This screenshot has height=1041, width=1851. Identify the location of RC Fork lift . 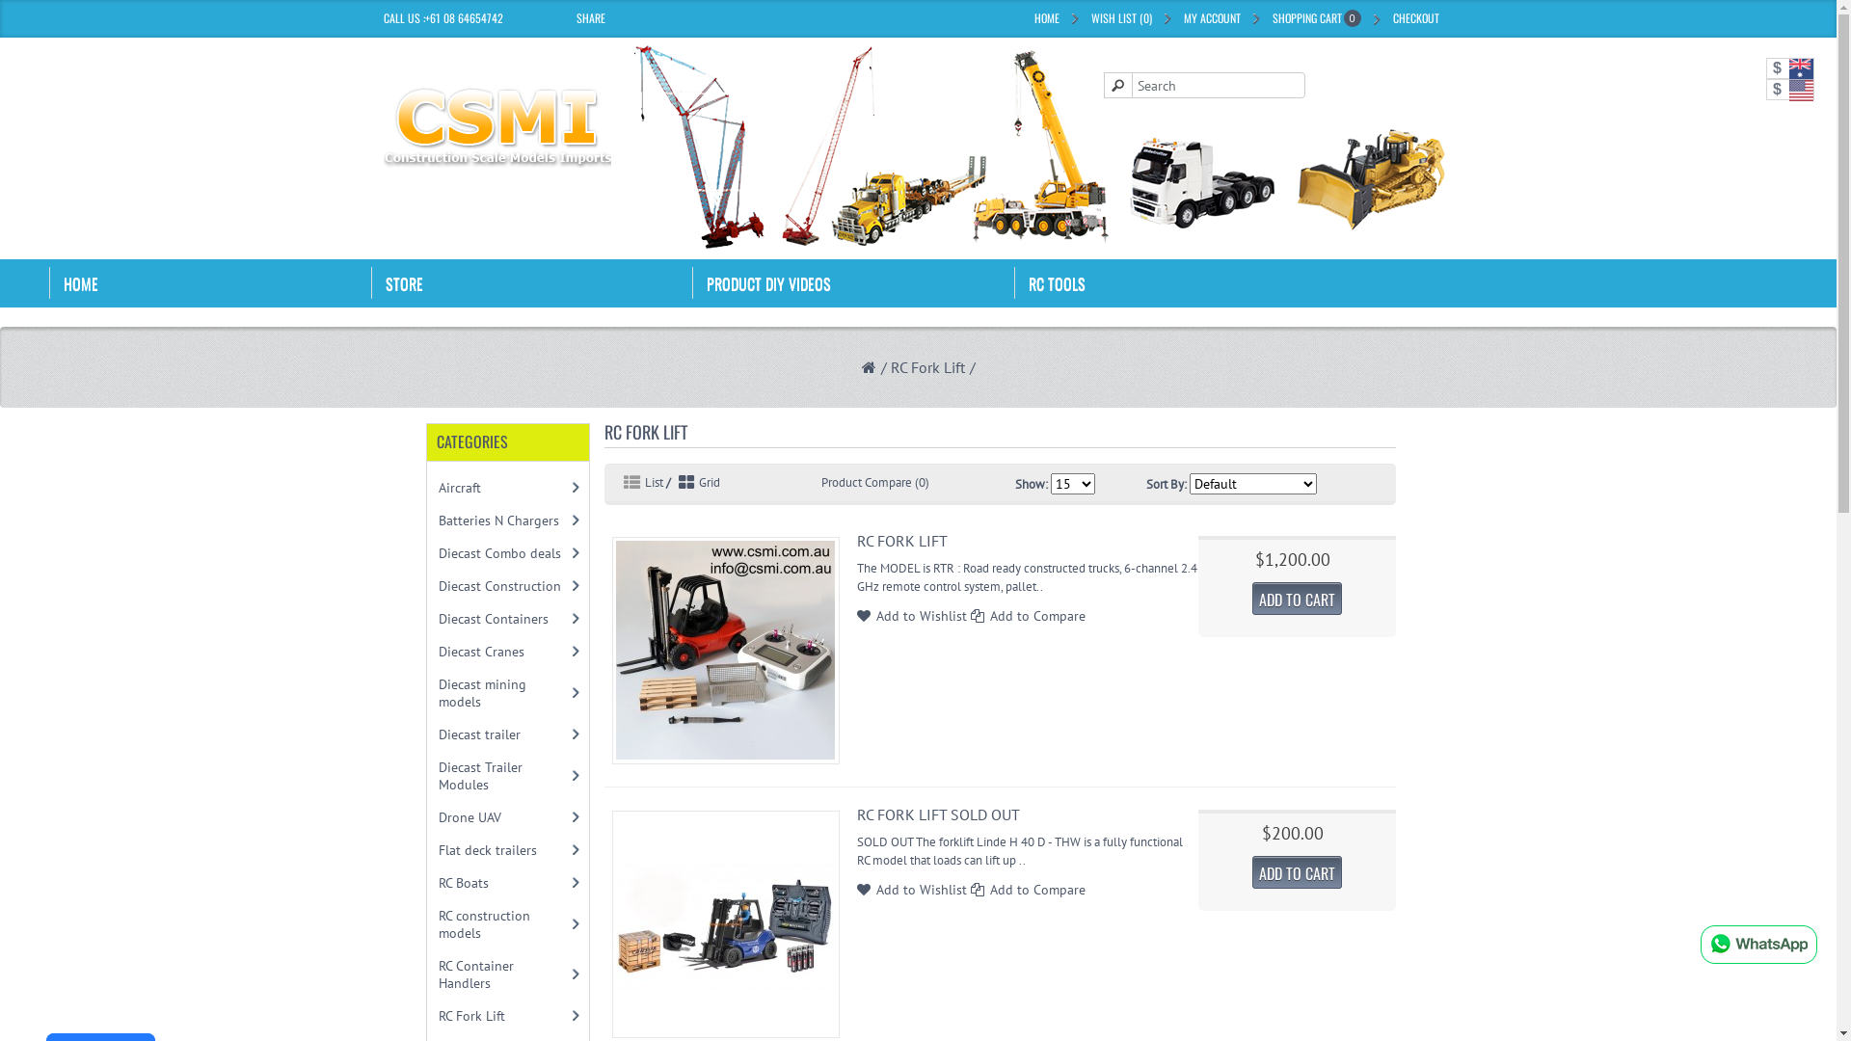
(726, 651).